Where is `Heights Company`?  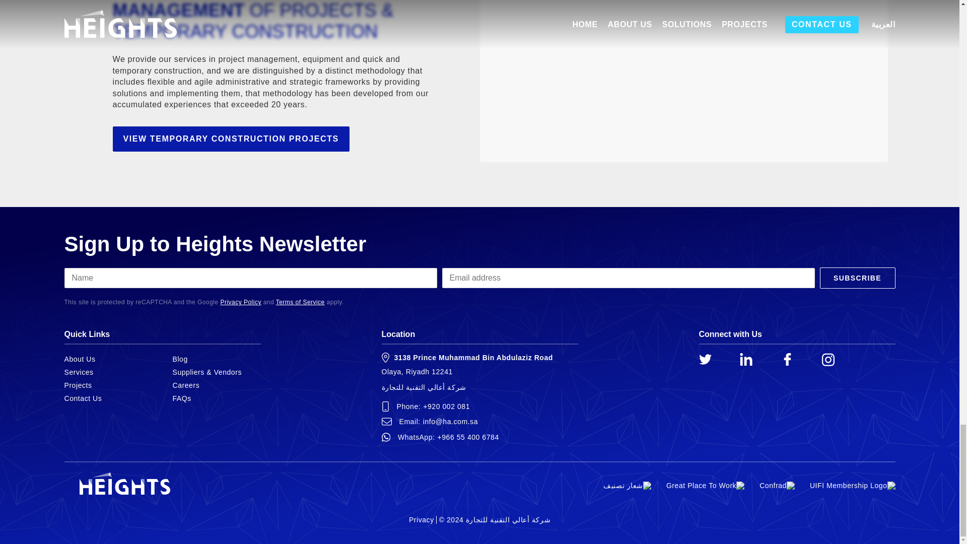
Heights Company is located at coordinates (790, 363).